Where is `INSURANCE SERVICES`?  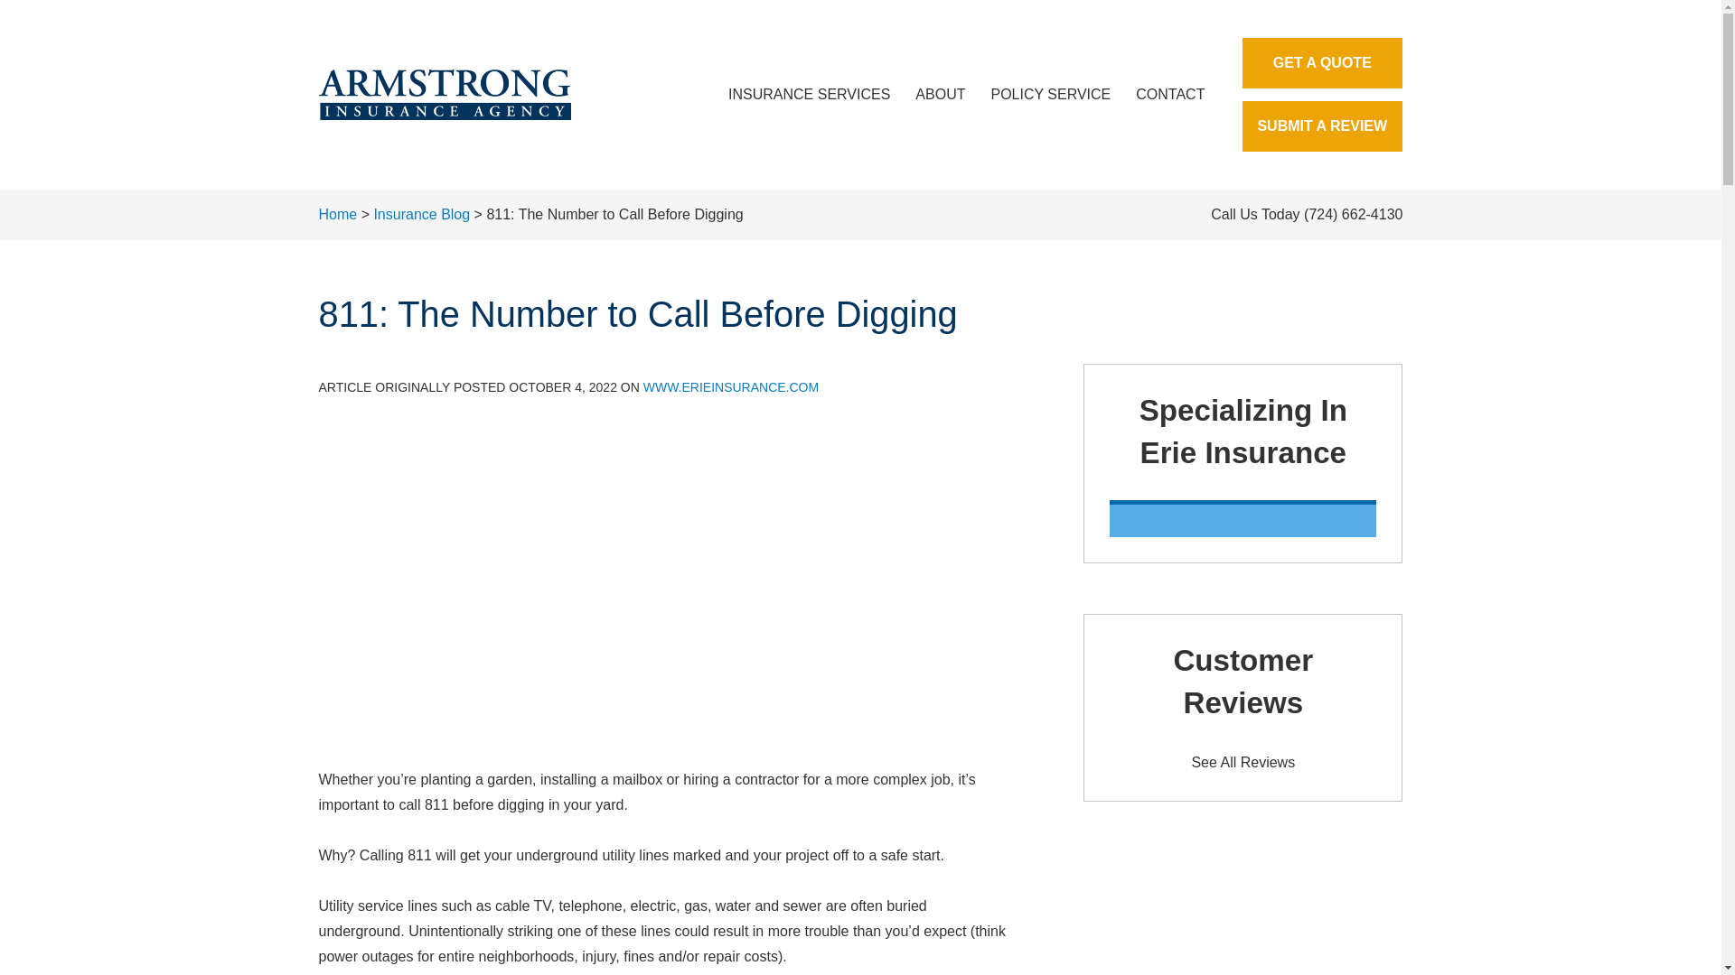 INSURANCE SERVICES is located at coordinates (808, 94).